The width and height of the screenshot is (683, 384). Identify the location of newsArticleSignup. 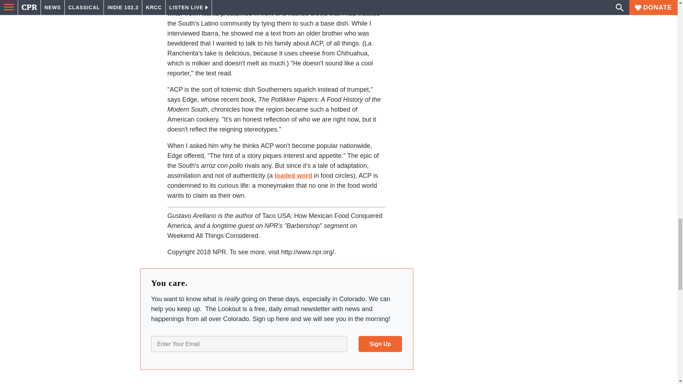
(276, 343).